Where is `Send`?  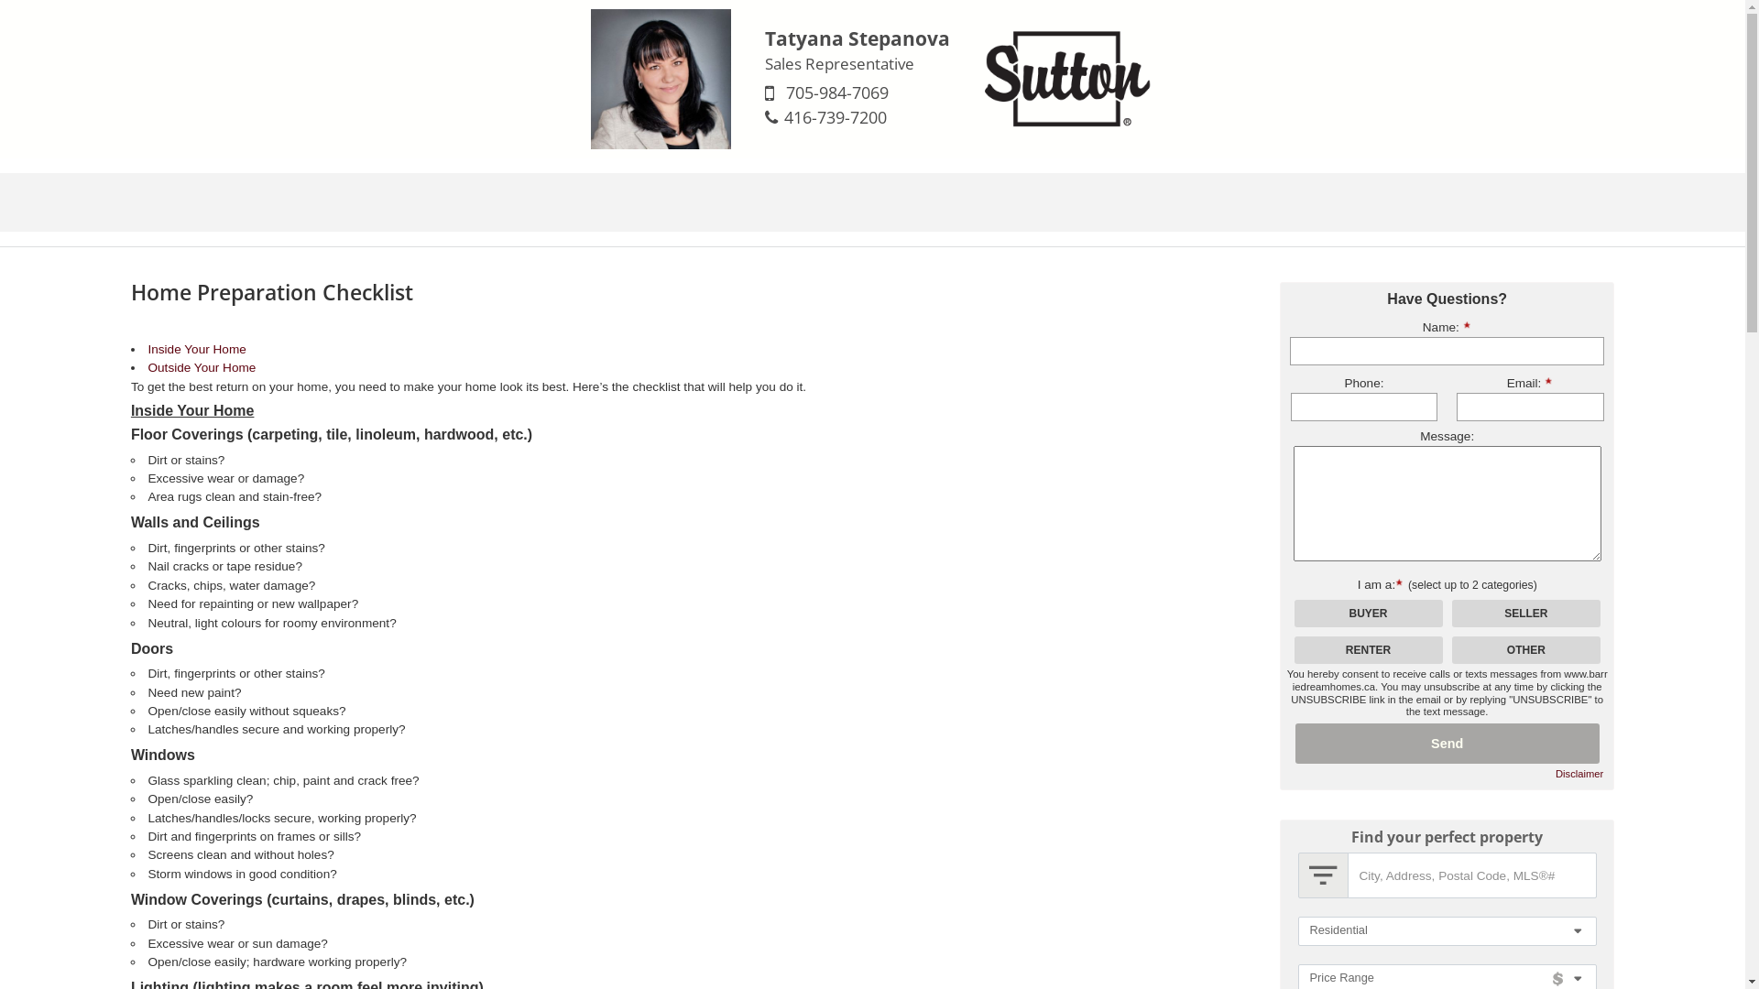 Send is located at coordinates (1448, 744).